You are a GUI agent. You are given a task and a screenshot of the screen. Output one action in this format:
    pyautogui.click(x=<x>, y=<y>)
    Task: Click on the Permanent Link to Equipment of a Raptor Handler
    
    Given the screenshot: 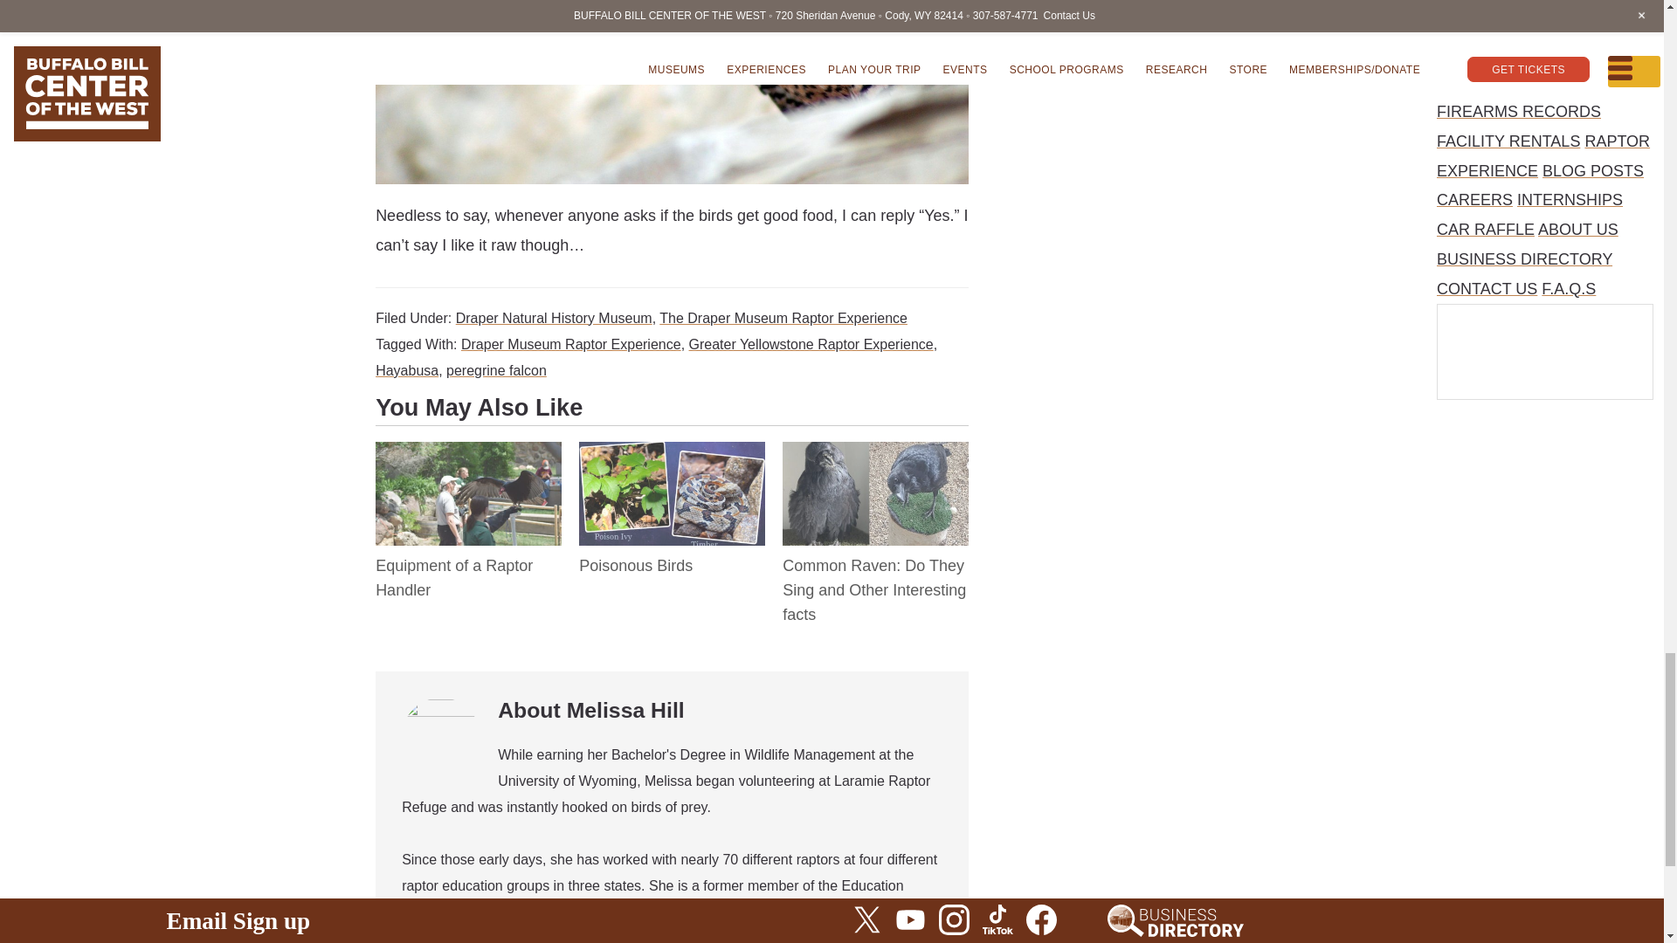 What is the action you would take?
    pyautogui.click(x=468, y=456)
    